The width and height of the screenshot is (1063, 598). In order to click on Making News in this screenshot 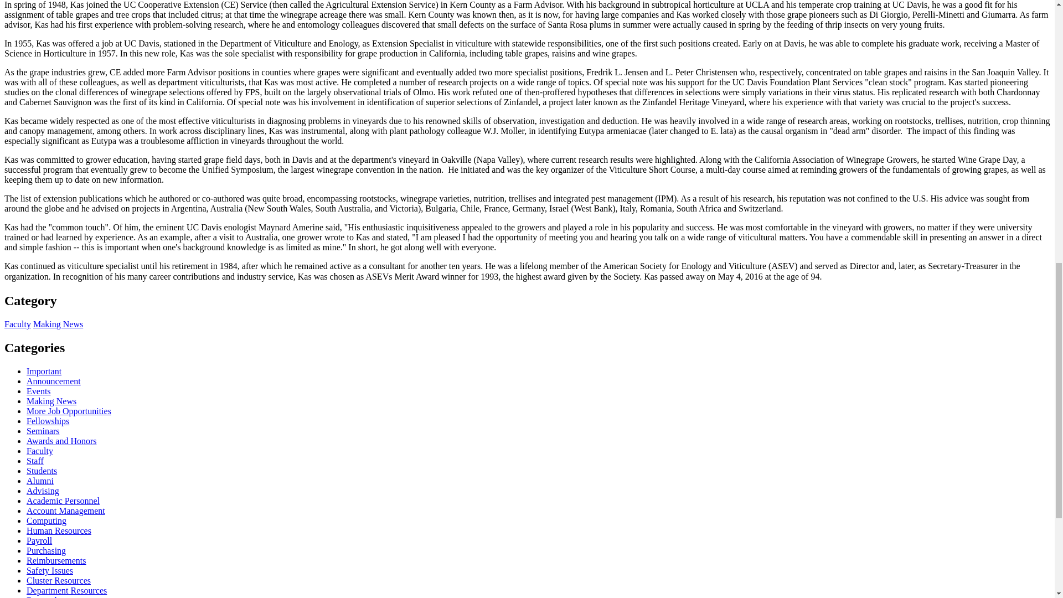, I will do `click(51, 401)`.